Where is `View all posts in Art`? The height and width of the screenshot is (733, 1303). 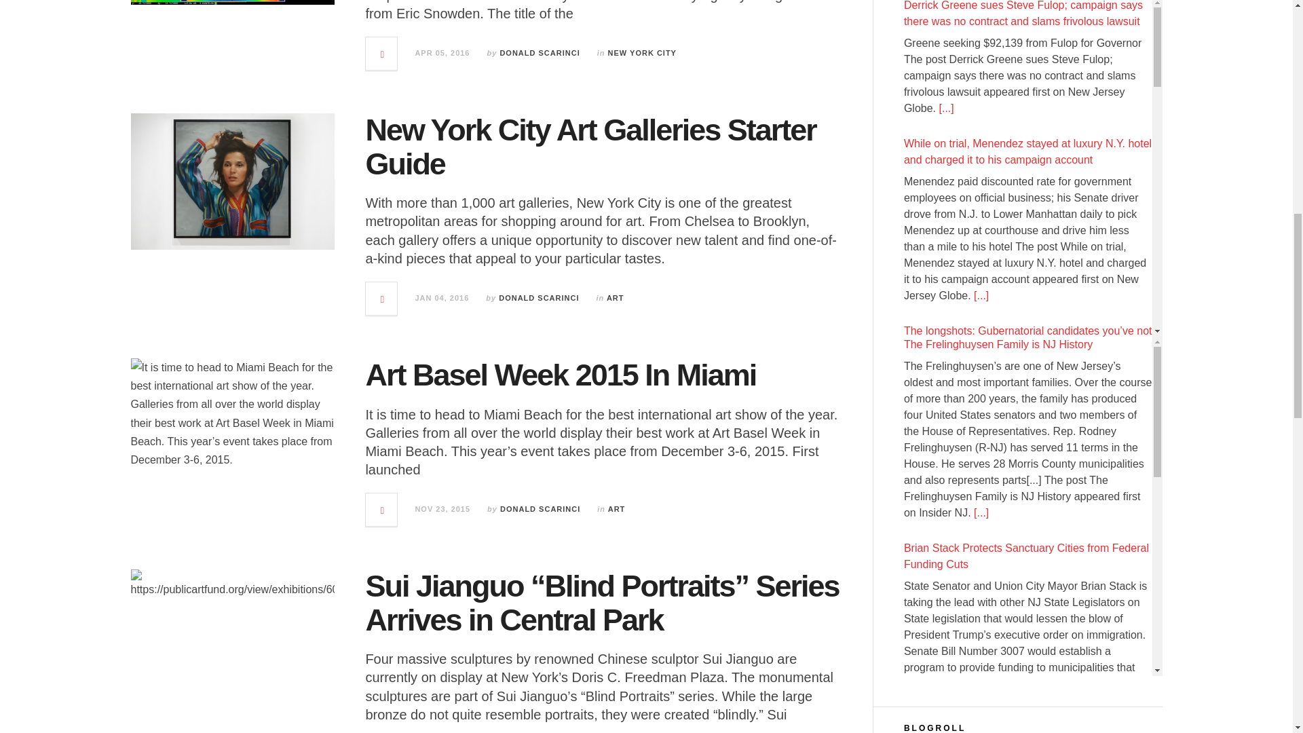 View all posts in Art is located at coordinates (616, 509).